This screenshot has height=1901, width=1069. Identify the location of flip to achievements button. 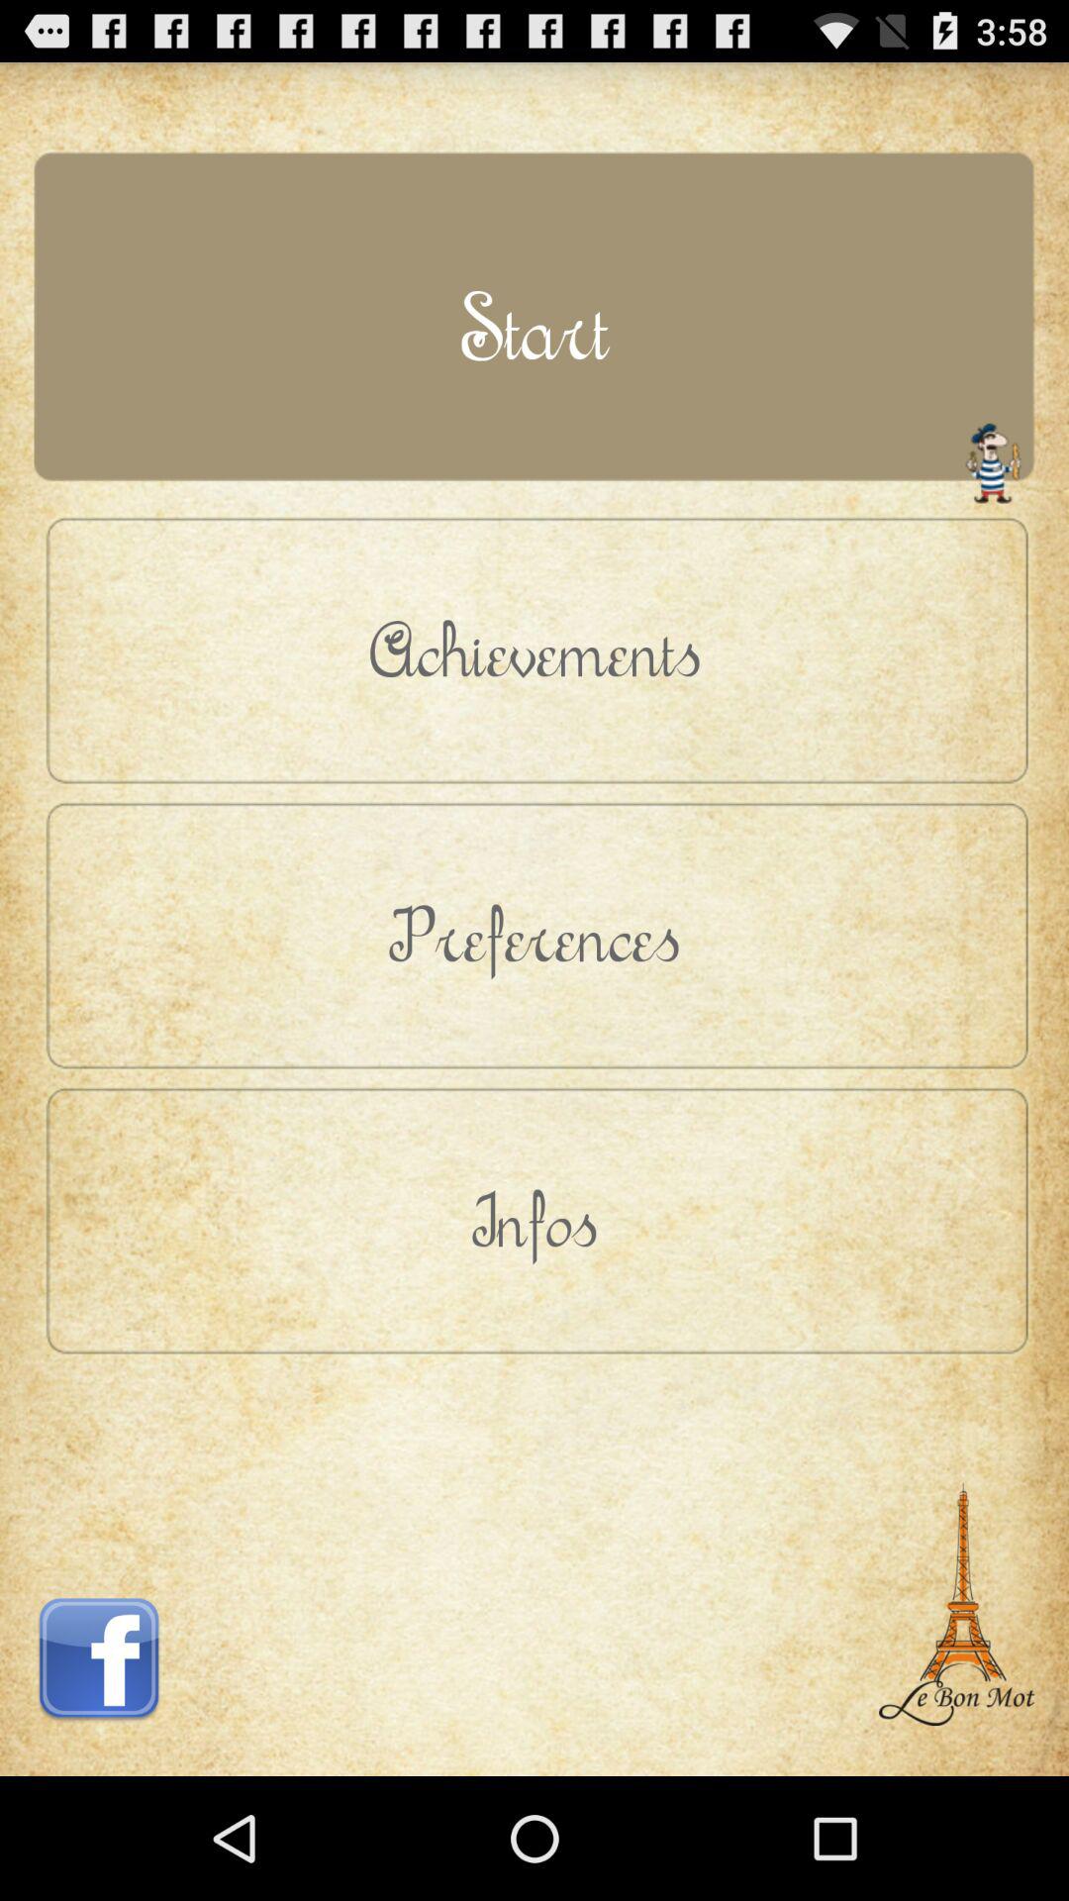
(534, 650).